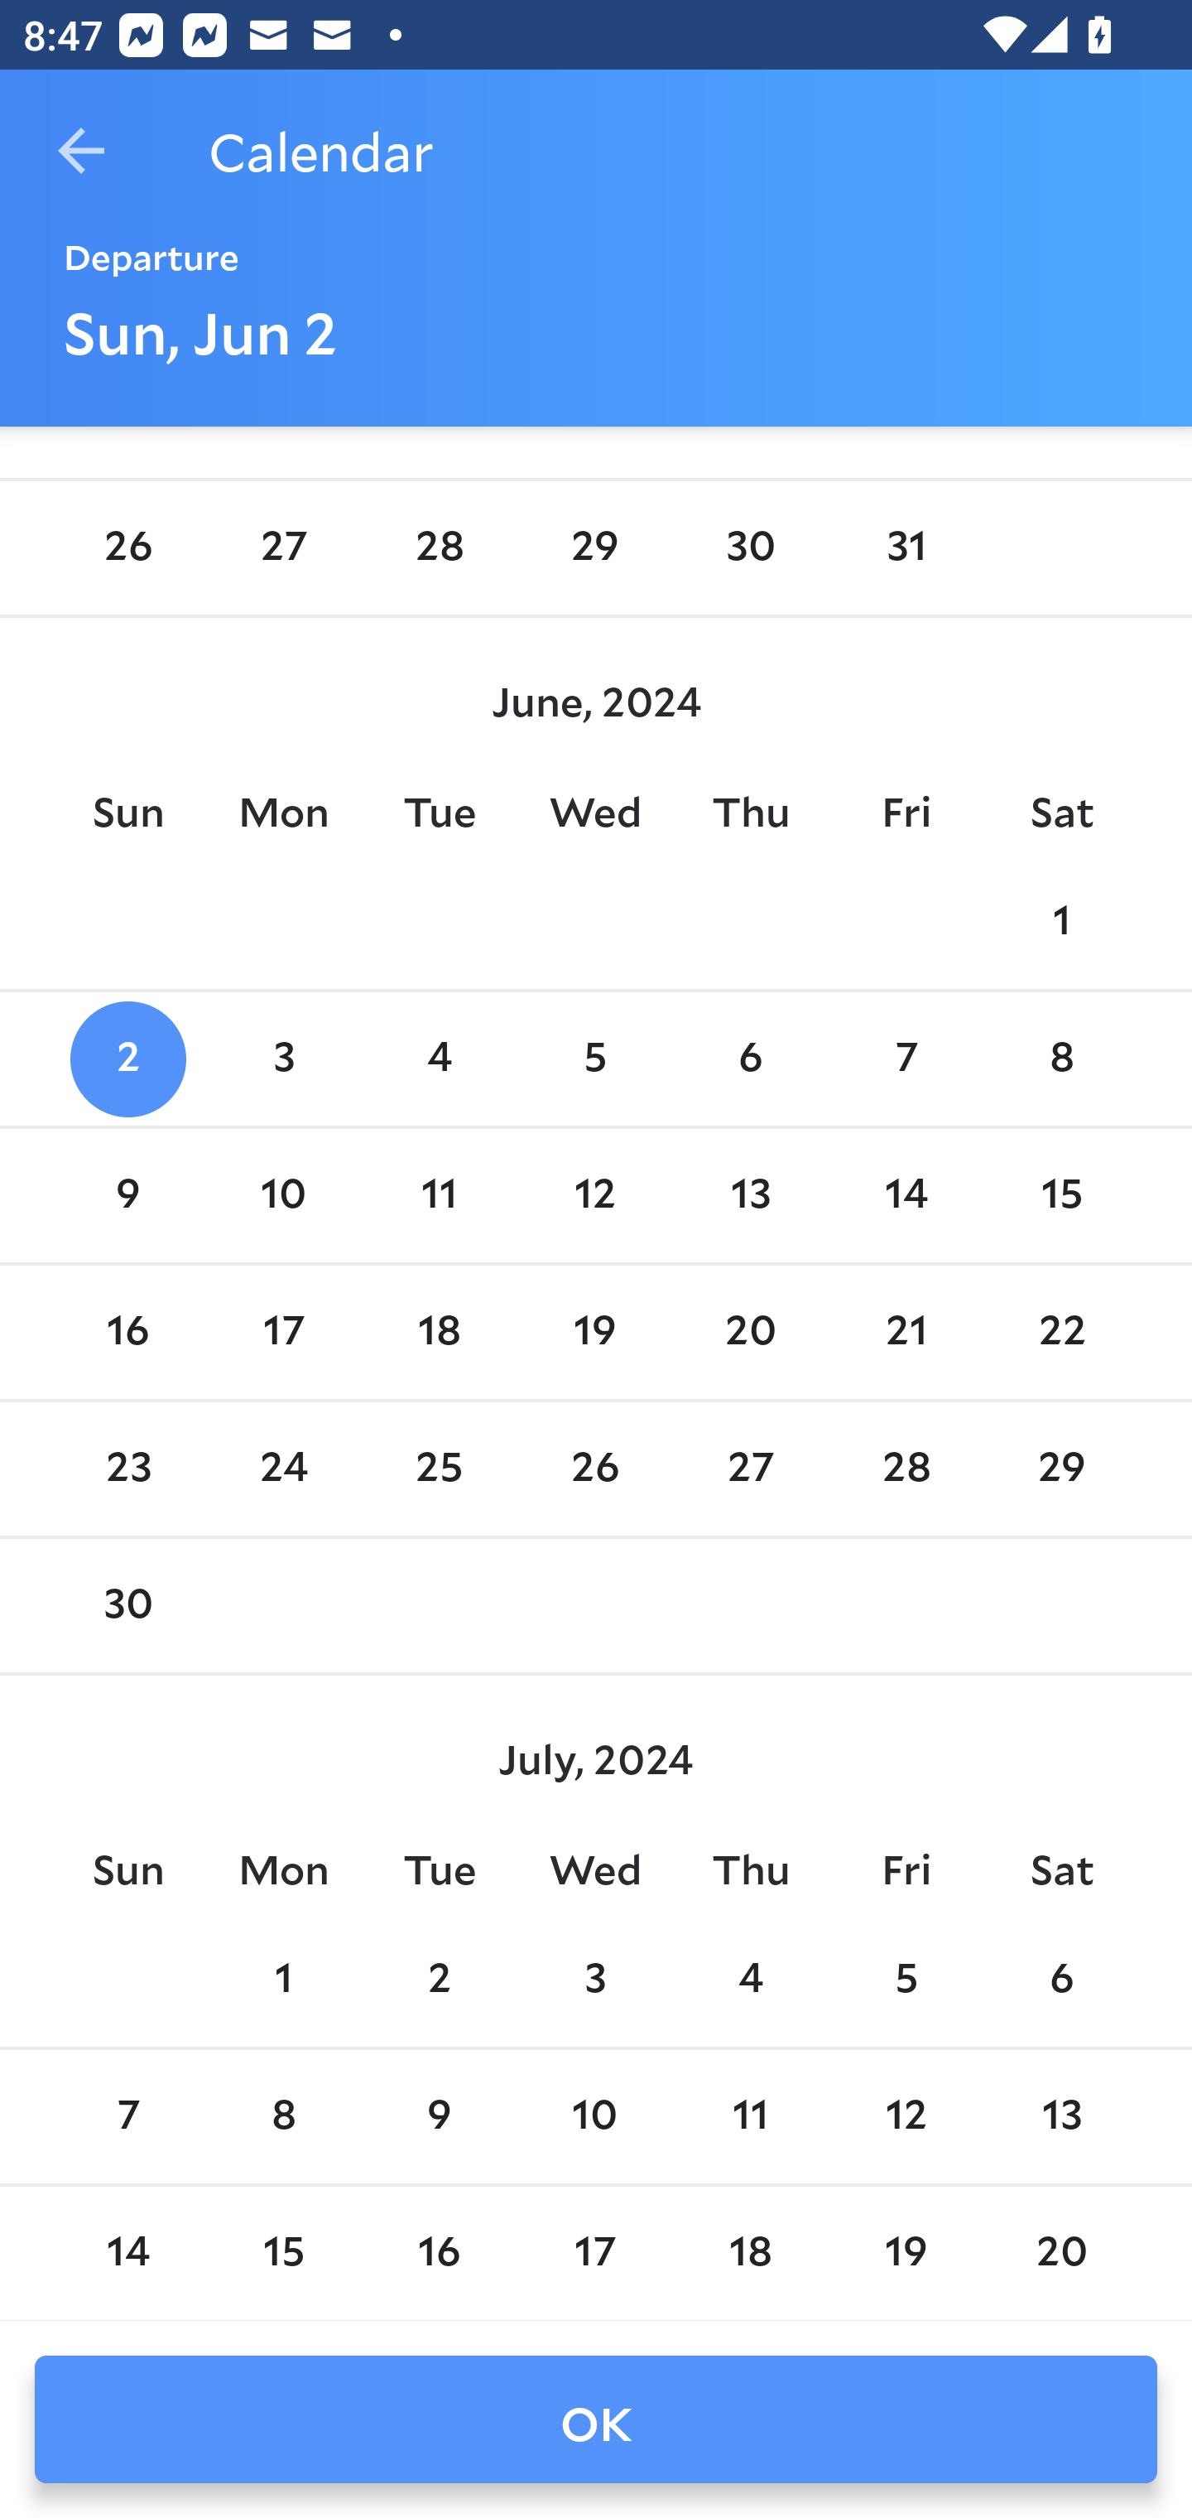  I want to click on 14, so click(906, 1196).